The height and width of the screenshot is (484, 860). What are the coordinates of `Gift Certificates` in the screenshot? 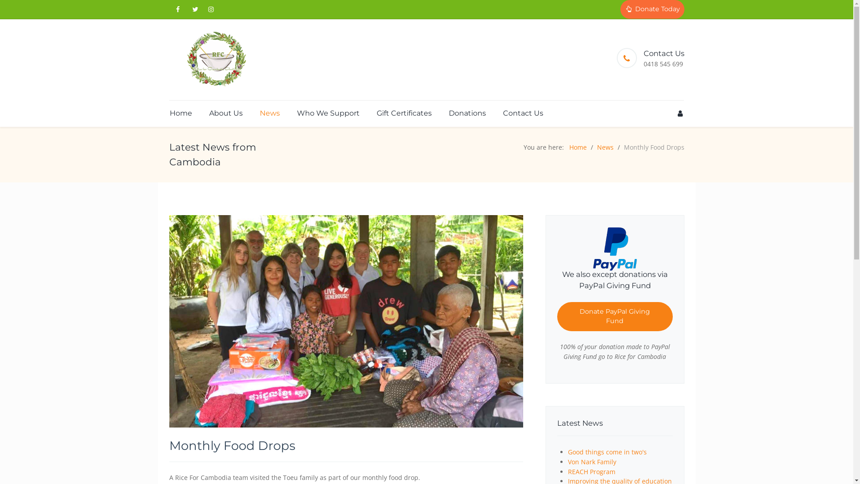 It's located at (404, 113).